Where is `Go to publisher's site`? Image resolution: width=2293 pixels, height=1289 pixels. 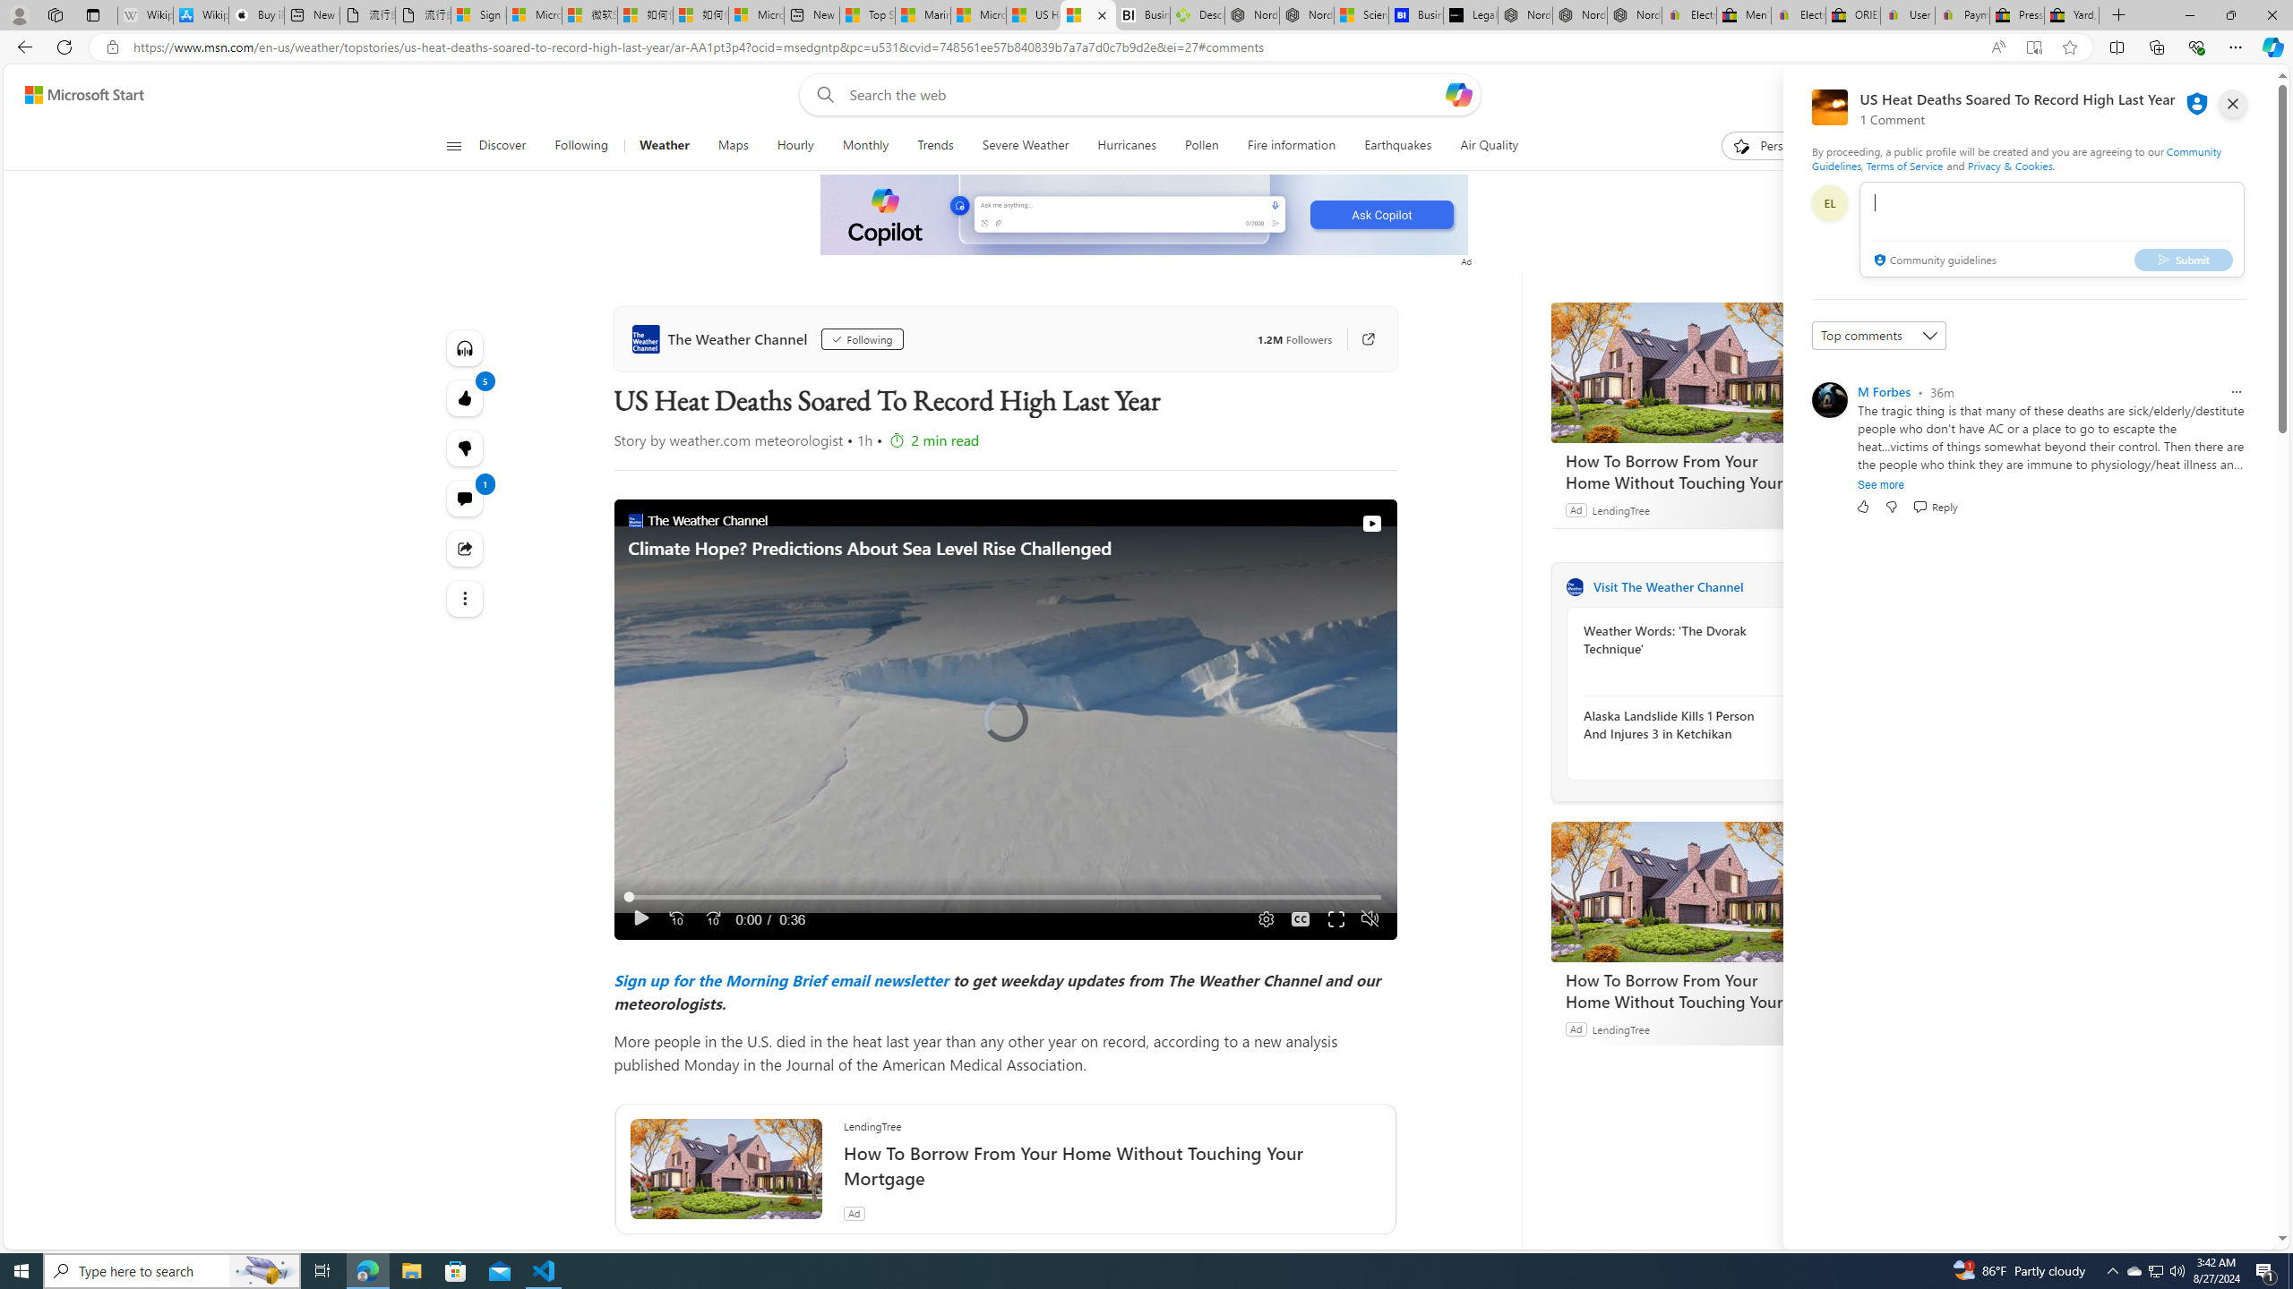
Go to publisher's site is located at coordinates (1360, 339).